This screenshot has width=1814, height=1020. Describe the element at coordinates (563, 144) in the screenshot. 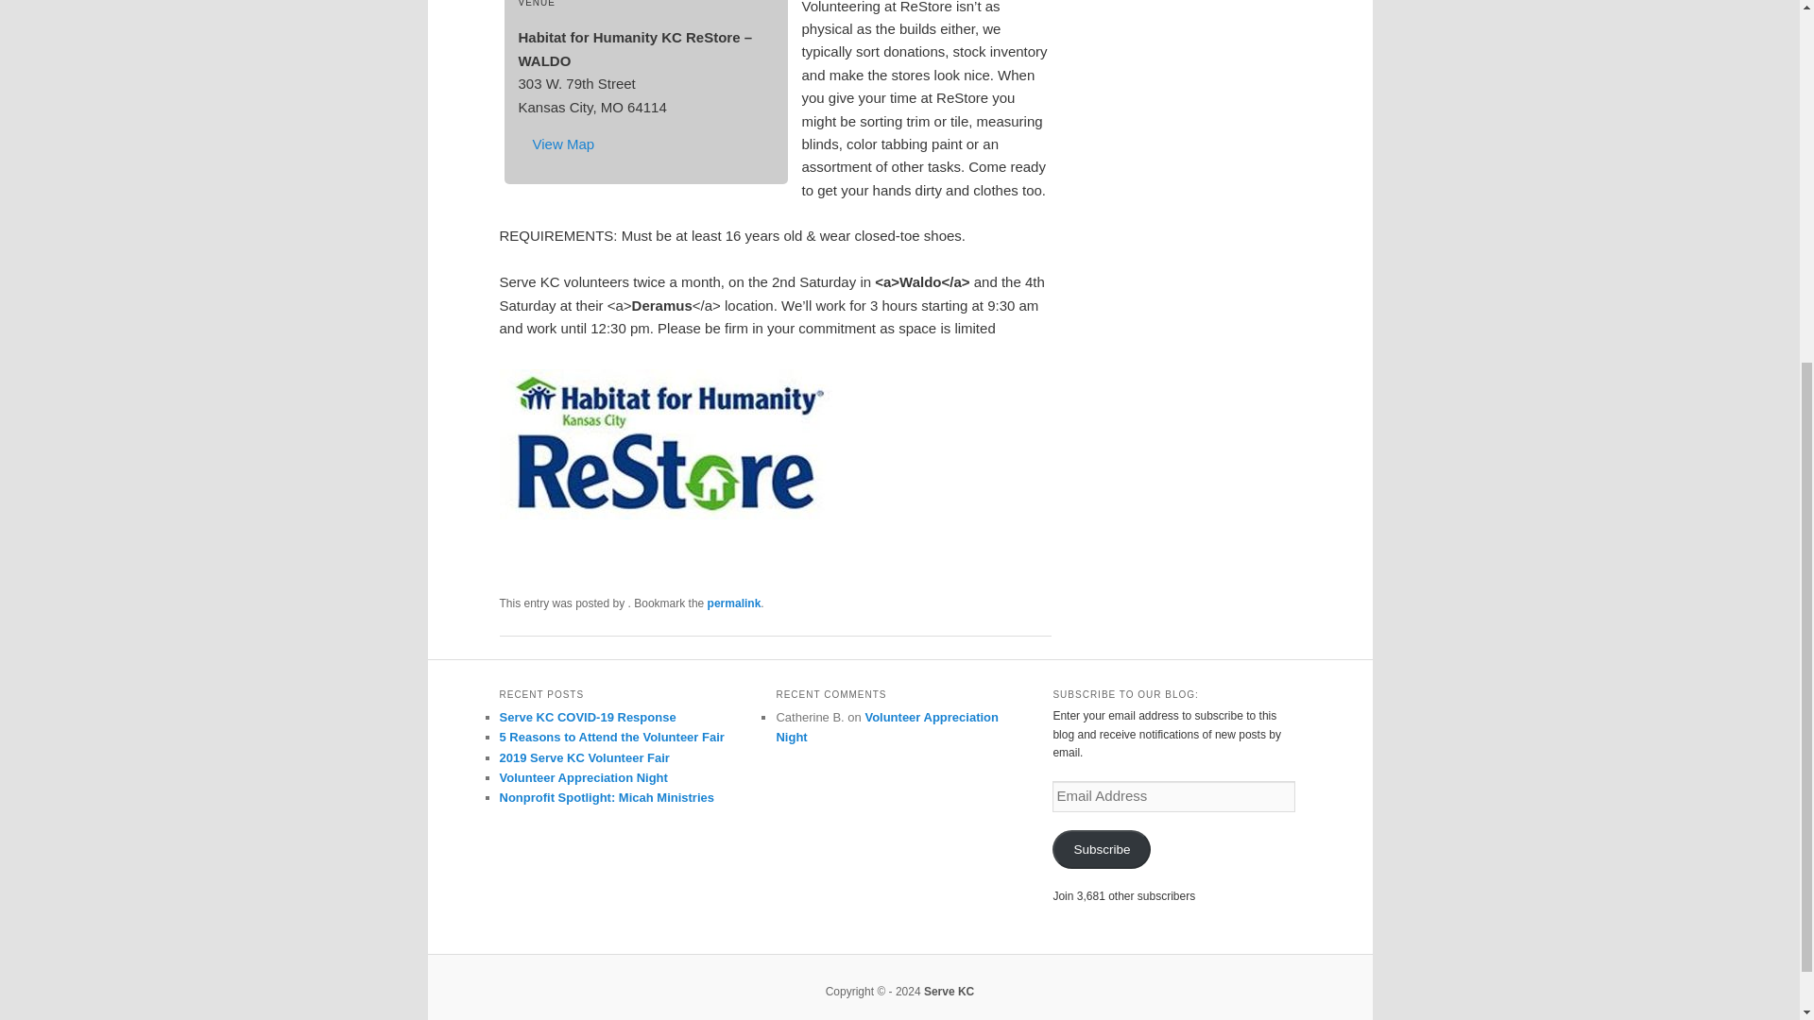

I see `View Map` at that location.